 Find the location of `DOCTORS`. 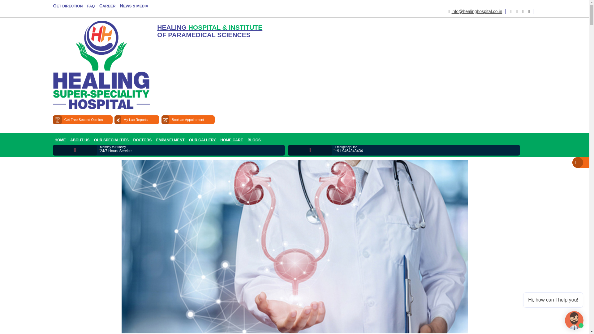

DOCTORS is located at coordinates (142, 140).